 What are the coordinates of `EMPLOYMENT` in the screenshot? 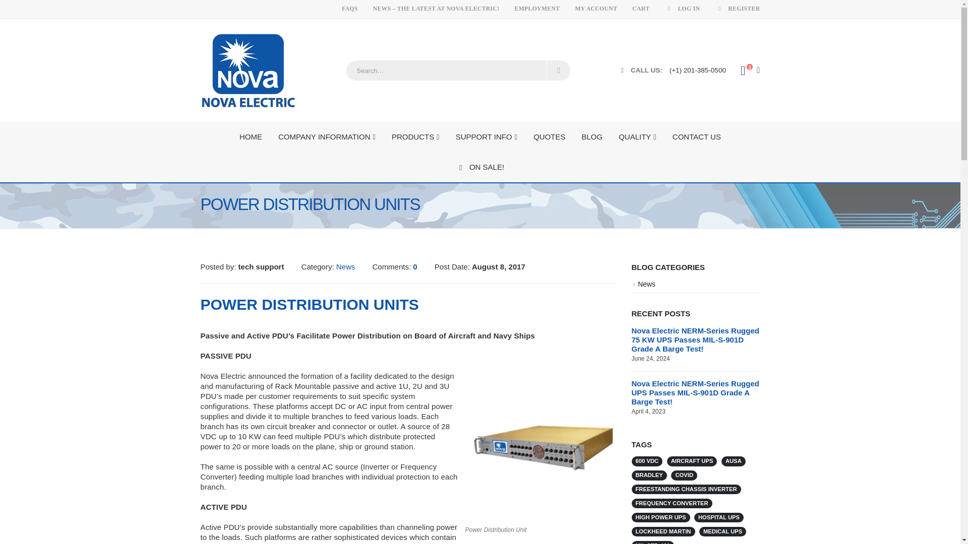 It's located at (537, 9).